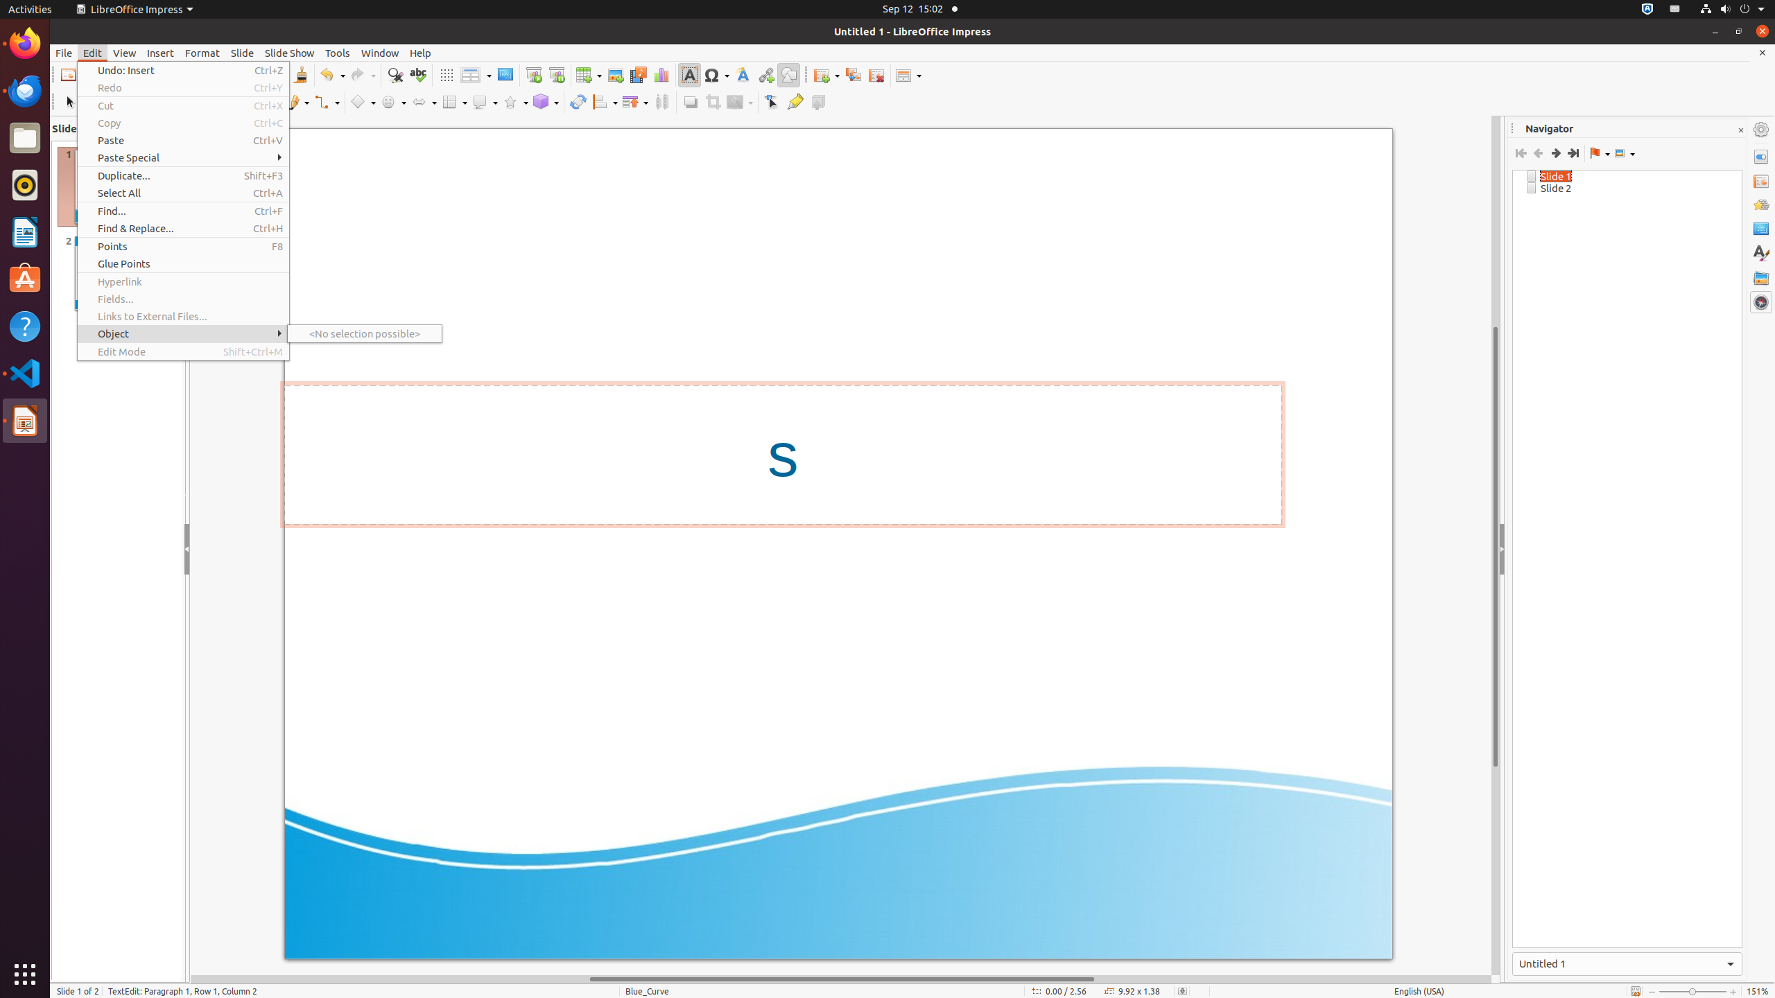 The image size is (1775, 998). What do you see at coordinates (183, 263) in the screenshot?
I see `Glue Points` at bounding box center [183, 263].